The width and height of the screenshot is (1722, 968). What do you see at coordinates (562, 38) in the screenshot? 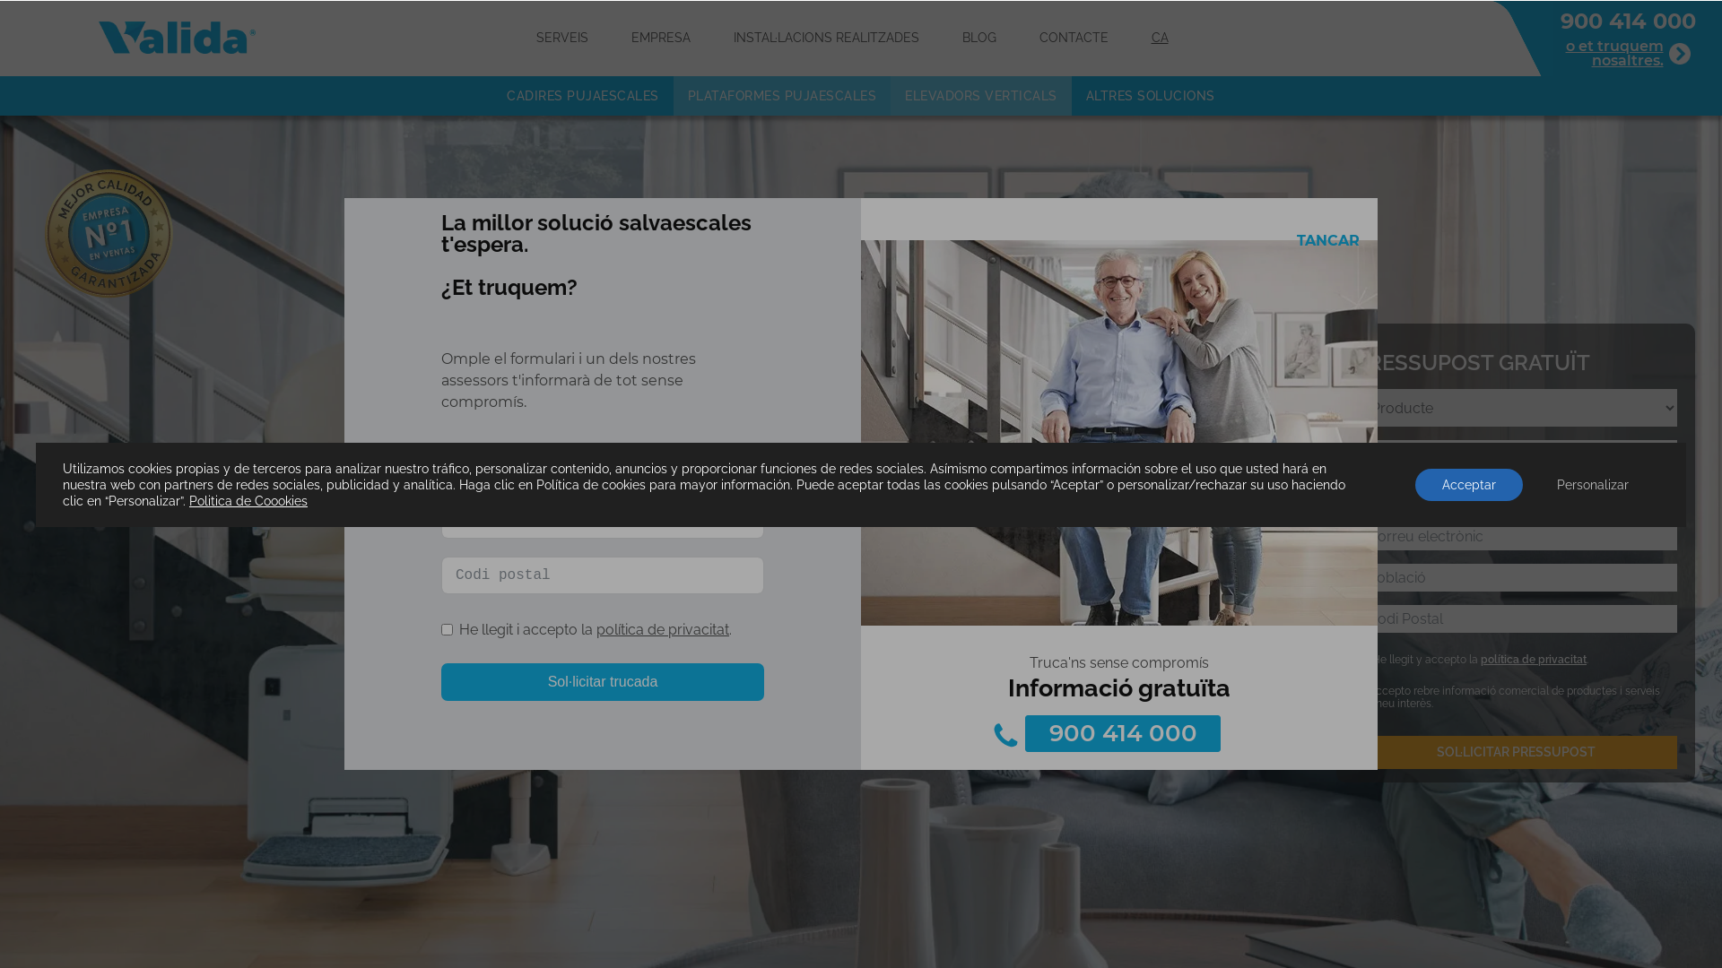
I see `SERVEIS` at bounding box center [562, 38].